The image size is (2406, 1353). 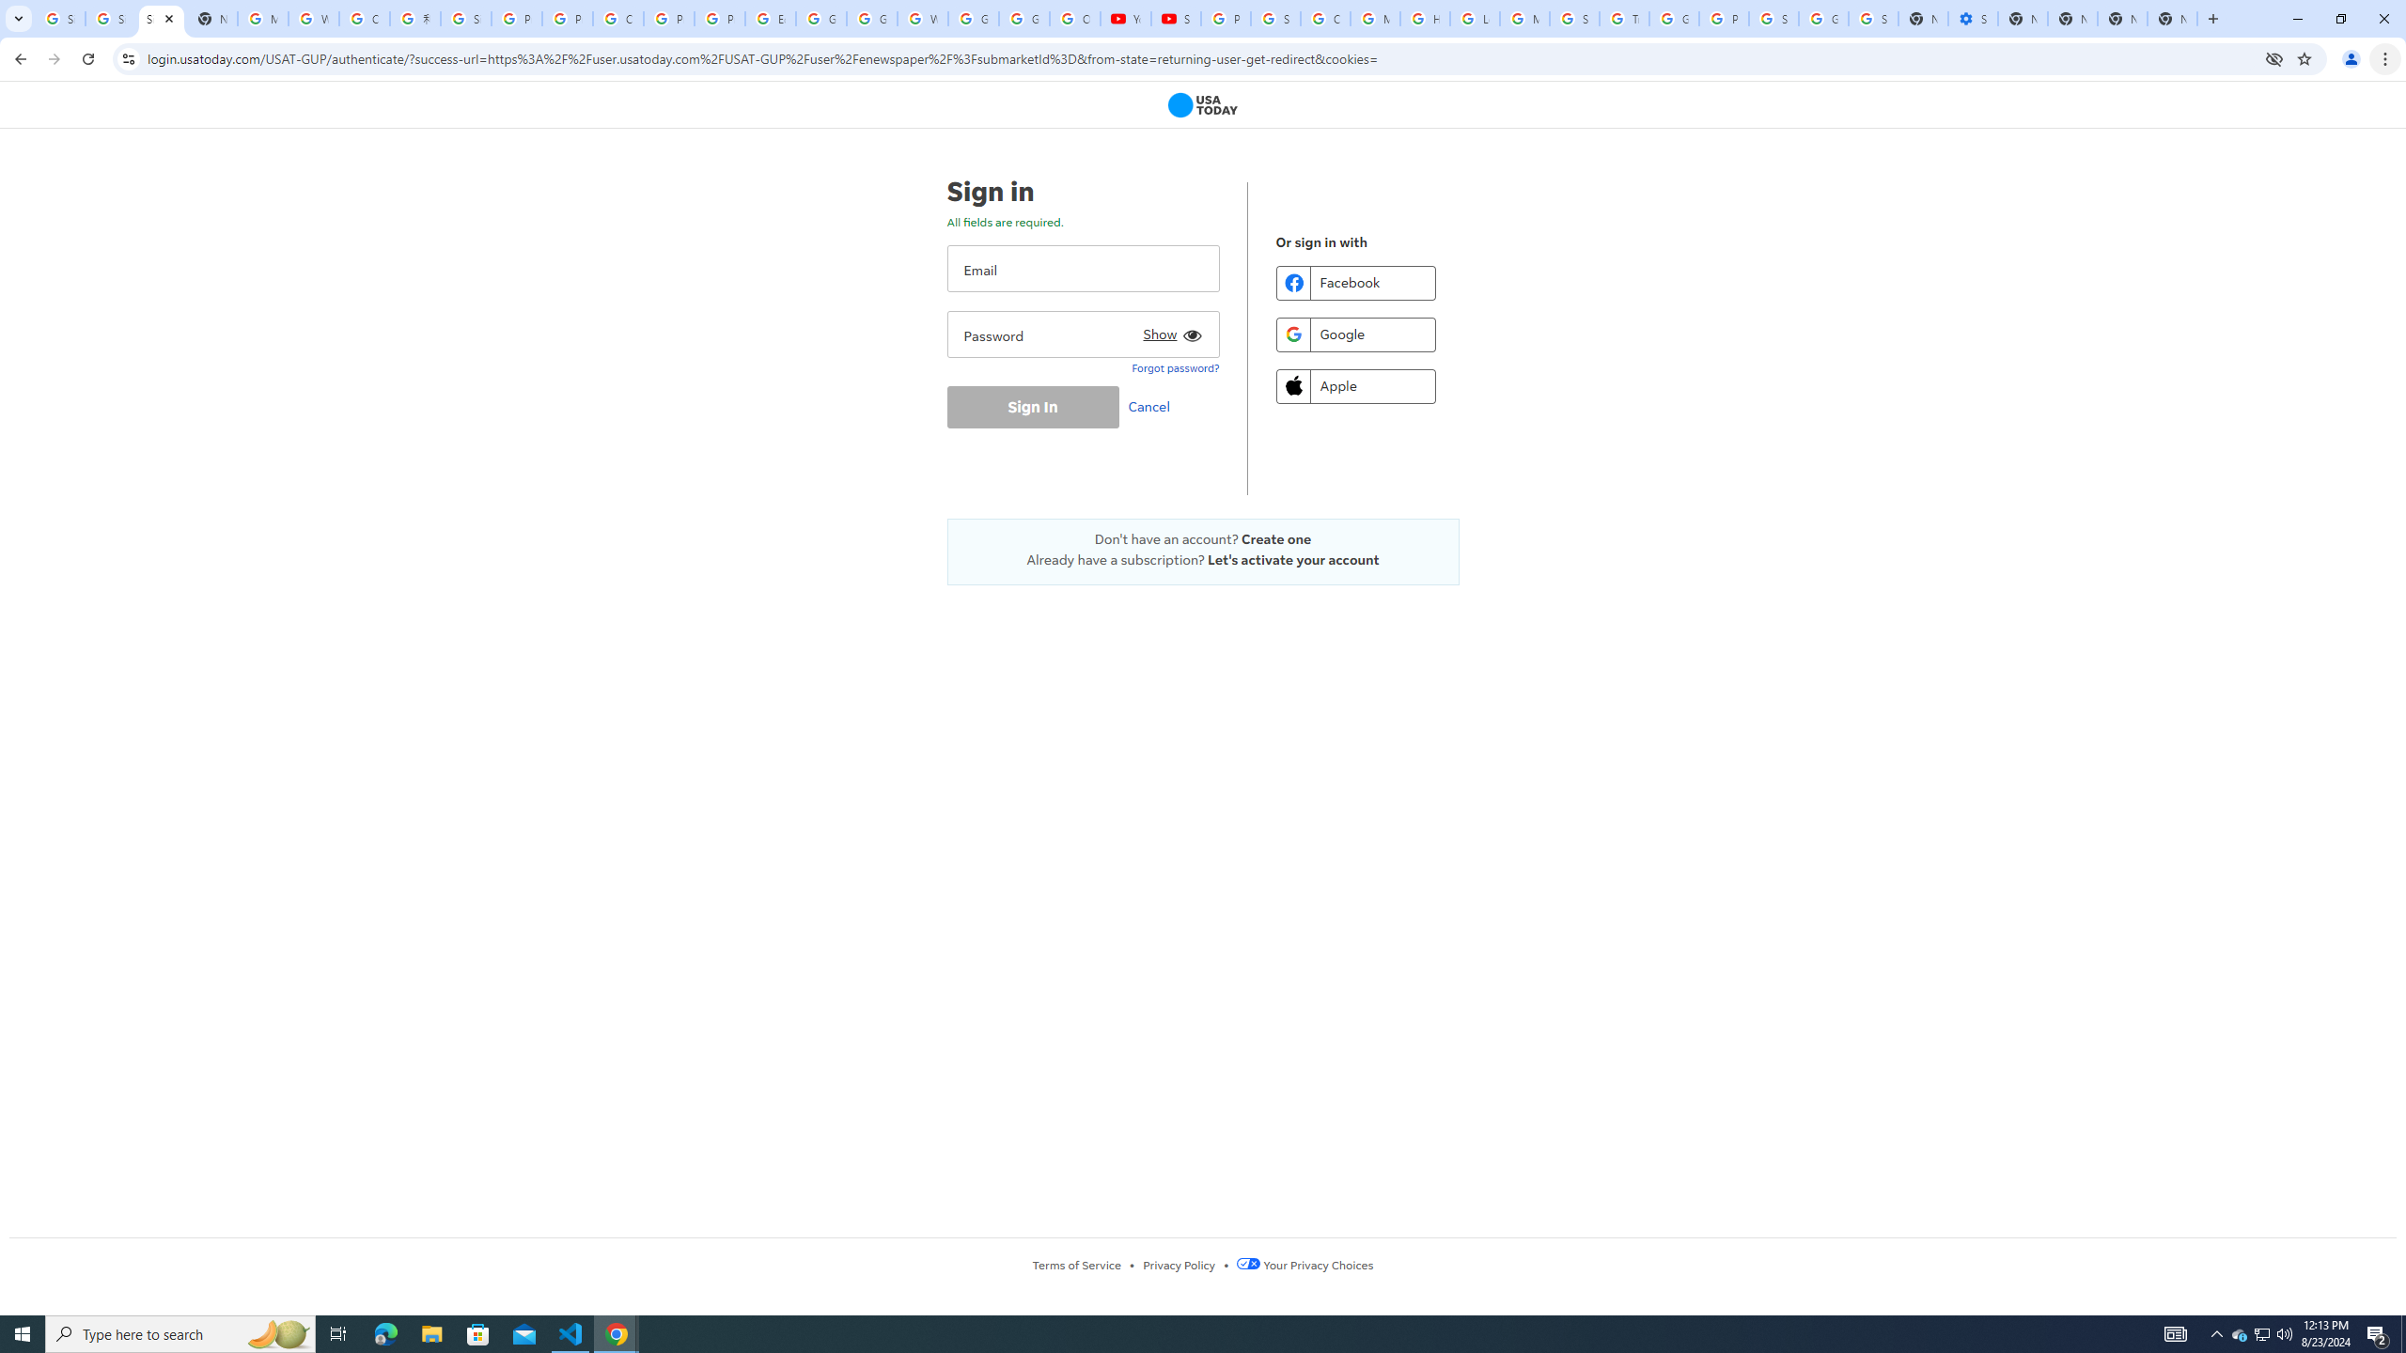 I want to click on Edit and view right-to-left text - Google Docs Editors Help, so click(x=770, y=19).